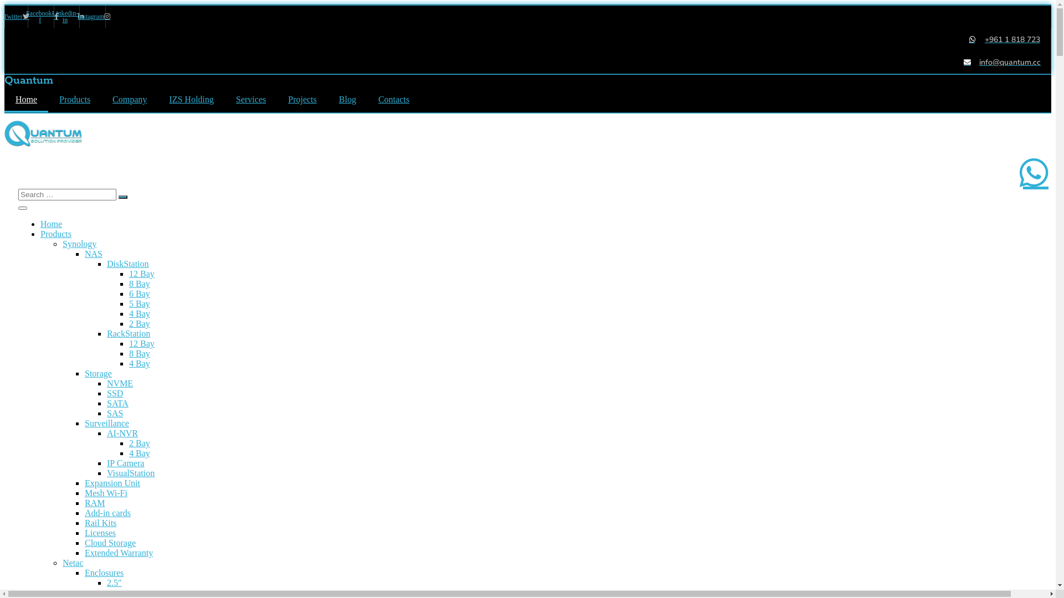  I want to click on Twitter, so click(17, 17).